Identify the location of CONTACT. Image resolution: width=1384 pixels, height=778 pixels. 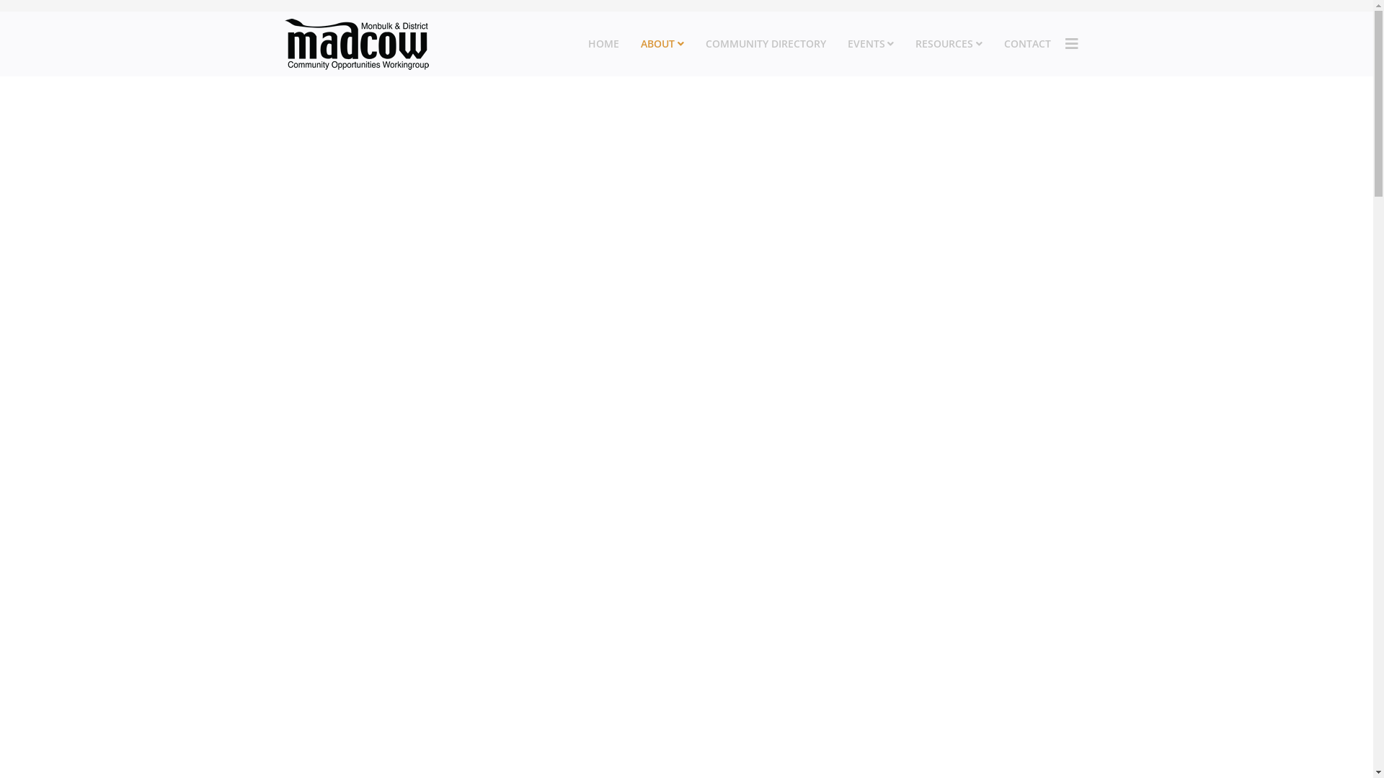
(1028, 44).